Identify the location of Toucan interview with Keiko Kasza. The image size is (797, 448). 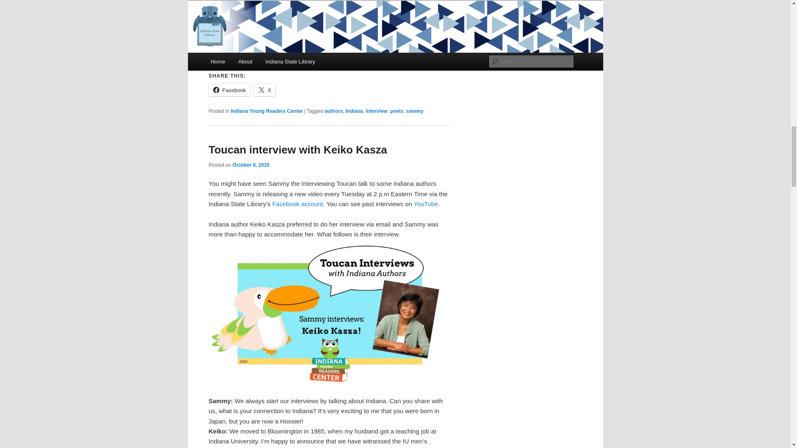
(297, 149).